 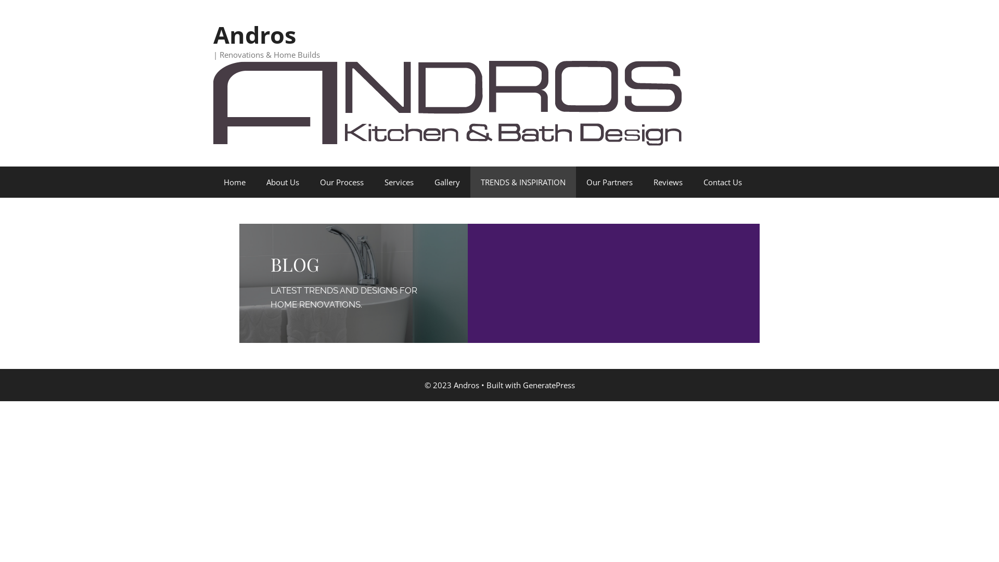 I want to click on Home, so click(x=234, y=182).